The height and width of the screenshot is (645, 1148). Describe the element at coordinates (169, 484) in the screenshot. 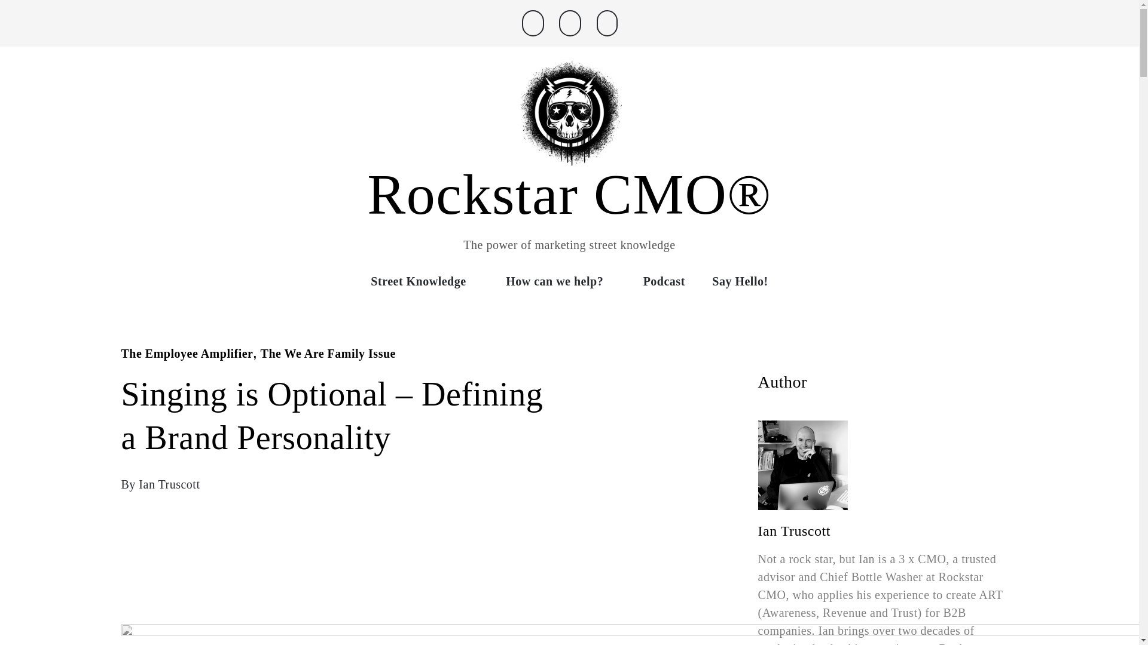

I see `Ian Truscott` at that location.